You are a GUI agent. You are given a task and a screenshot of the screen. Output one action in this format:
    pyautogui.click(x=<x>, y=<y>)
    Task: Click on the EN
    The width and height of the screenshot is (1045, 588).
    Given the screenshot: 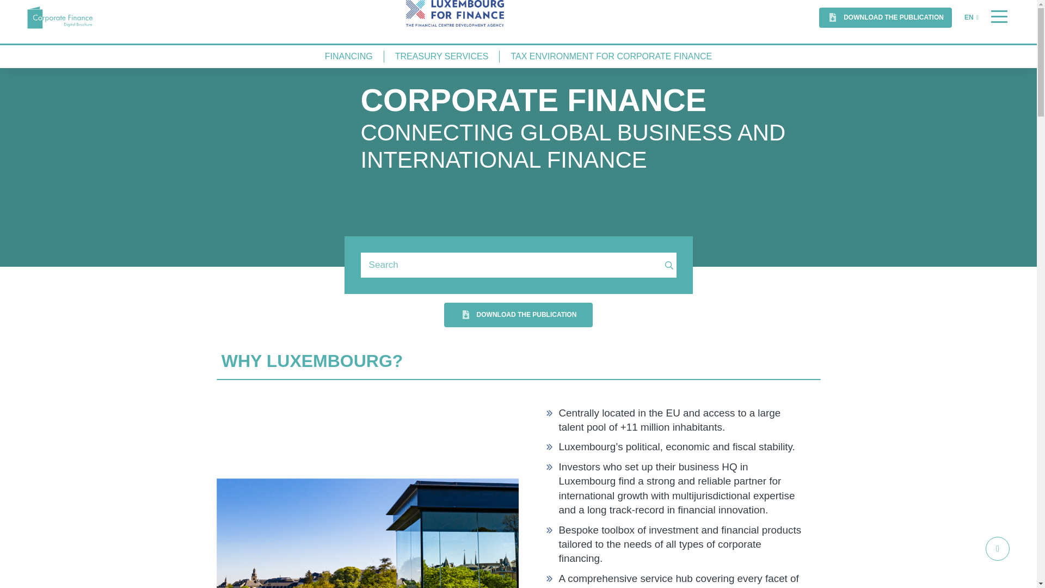 What is the action you would take?
    pyautogui.click(x=971, y=17)
    